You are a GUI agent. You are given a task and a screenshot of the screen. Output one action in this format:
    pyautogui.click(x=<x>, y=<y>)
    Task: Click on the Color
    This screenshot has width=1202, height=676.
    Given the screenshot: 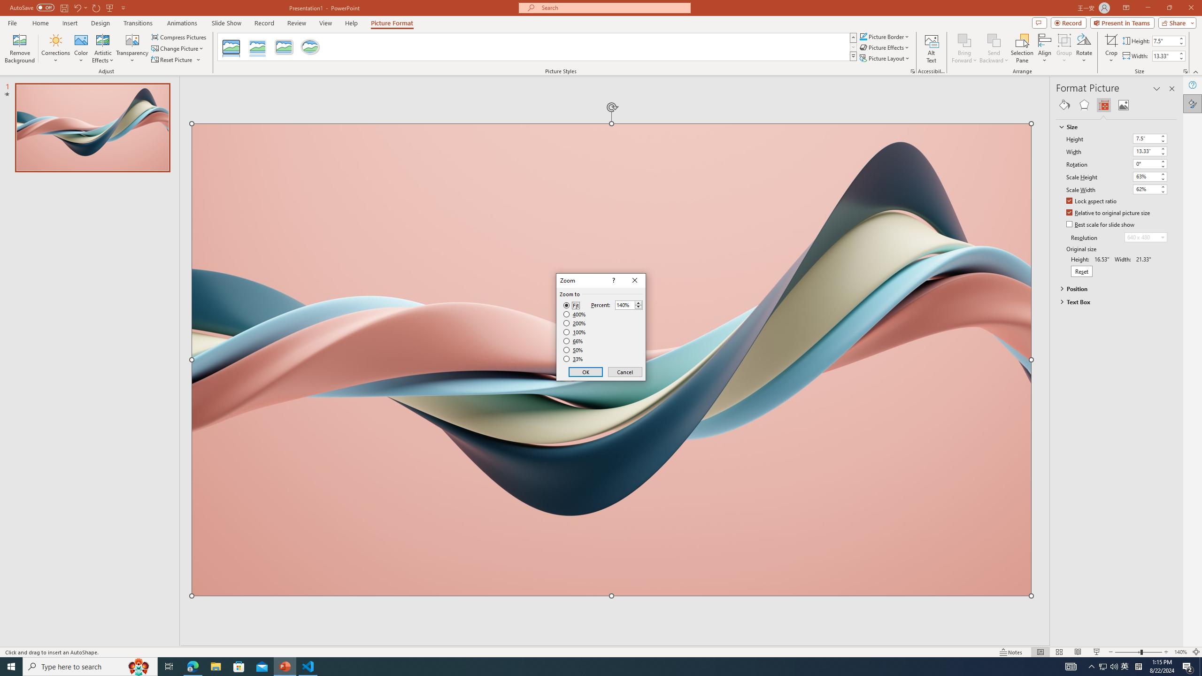 What is the action you would take?
    pyautogui.click(x=81, y=48)
    